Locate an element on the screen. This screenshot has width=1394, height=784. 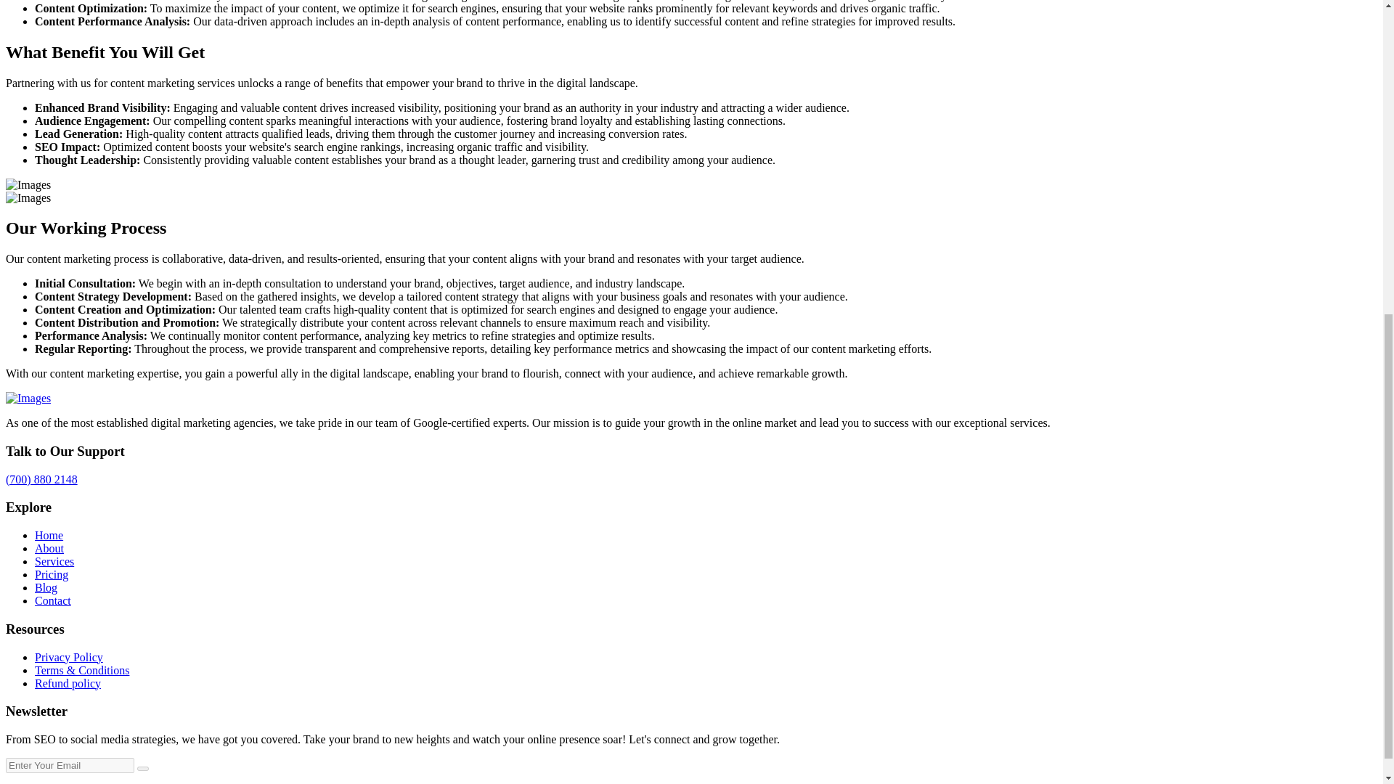
Services is located at coordinates (54, 560).